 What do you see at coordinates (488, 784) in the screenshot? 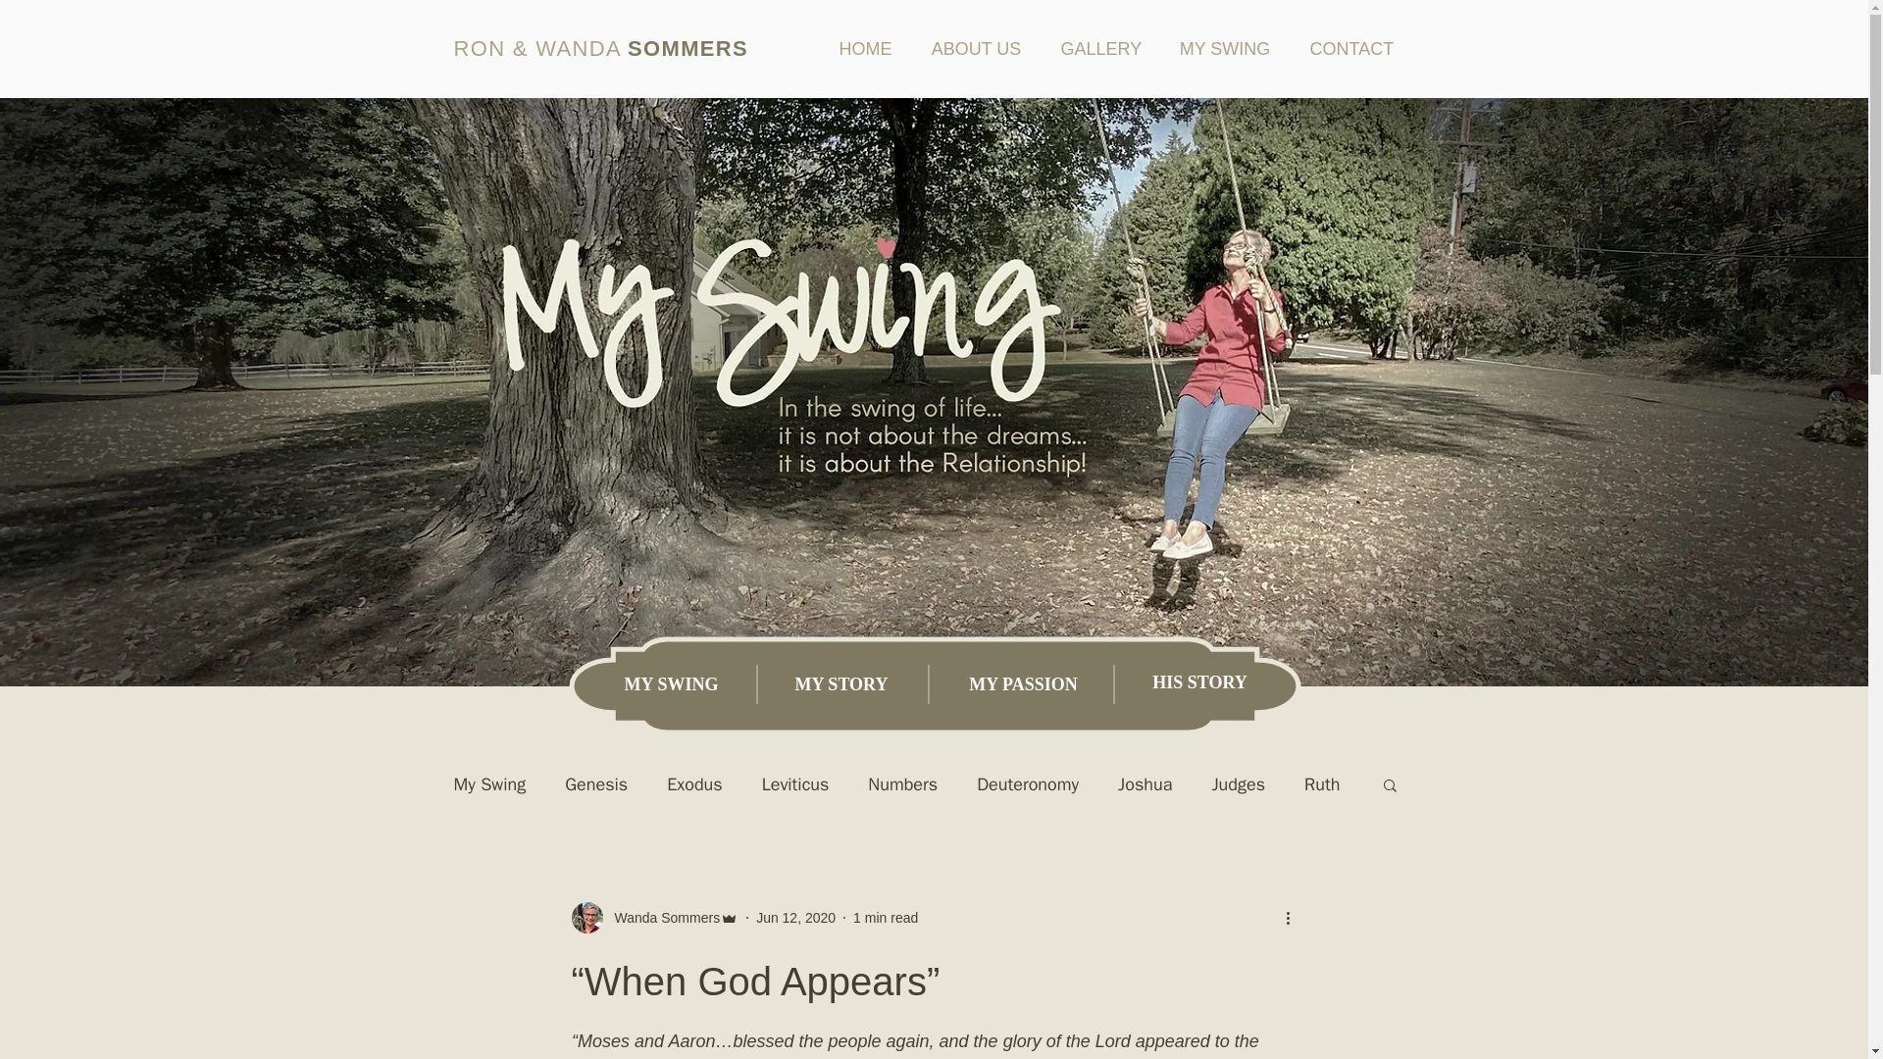
I see `My Swing` at bounding box center [488, 784].